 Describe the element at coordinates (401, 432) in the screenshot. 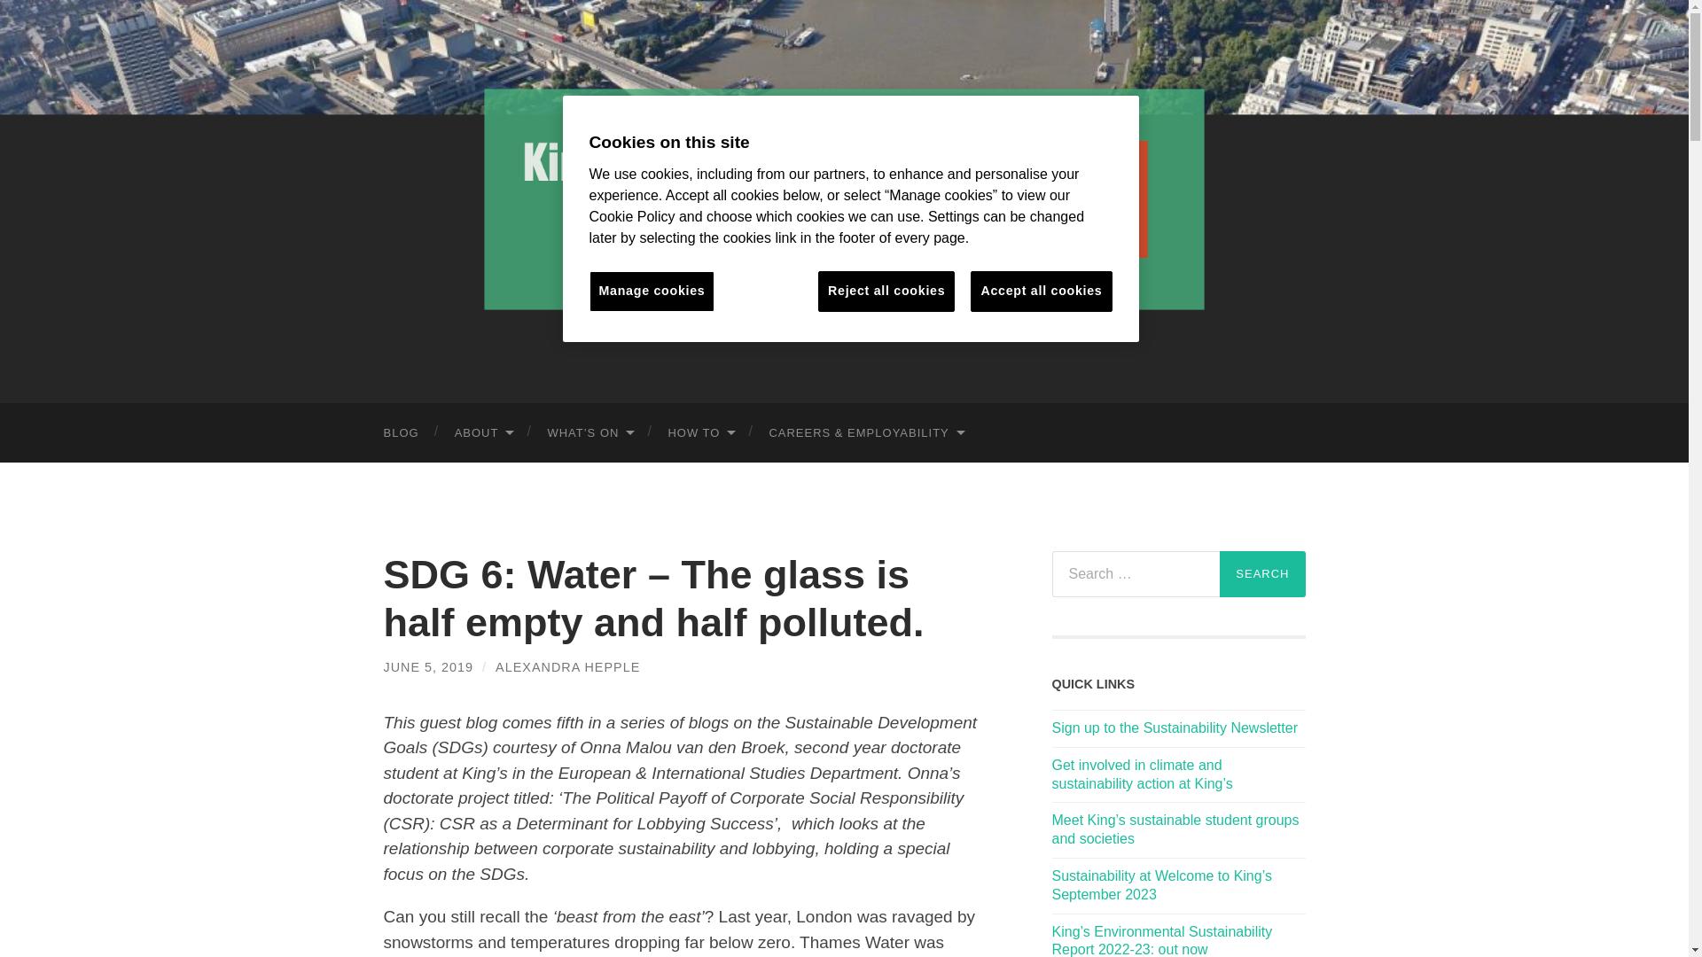

I see `BLOG` at that location.